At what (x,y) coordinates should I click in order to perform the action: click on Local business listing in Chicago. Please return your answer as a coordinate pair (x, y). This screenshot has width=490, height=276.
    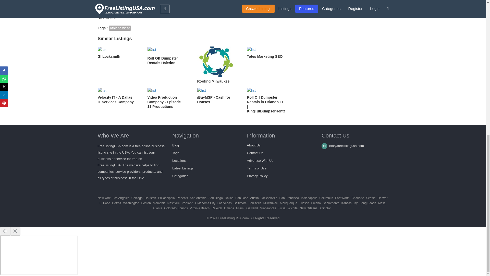
    Looking at the image, I should click on (137, 198).